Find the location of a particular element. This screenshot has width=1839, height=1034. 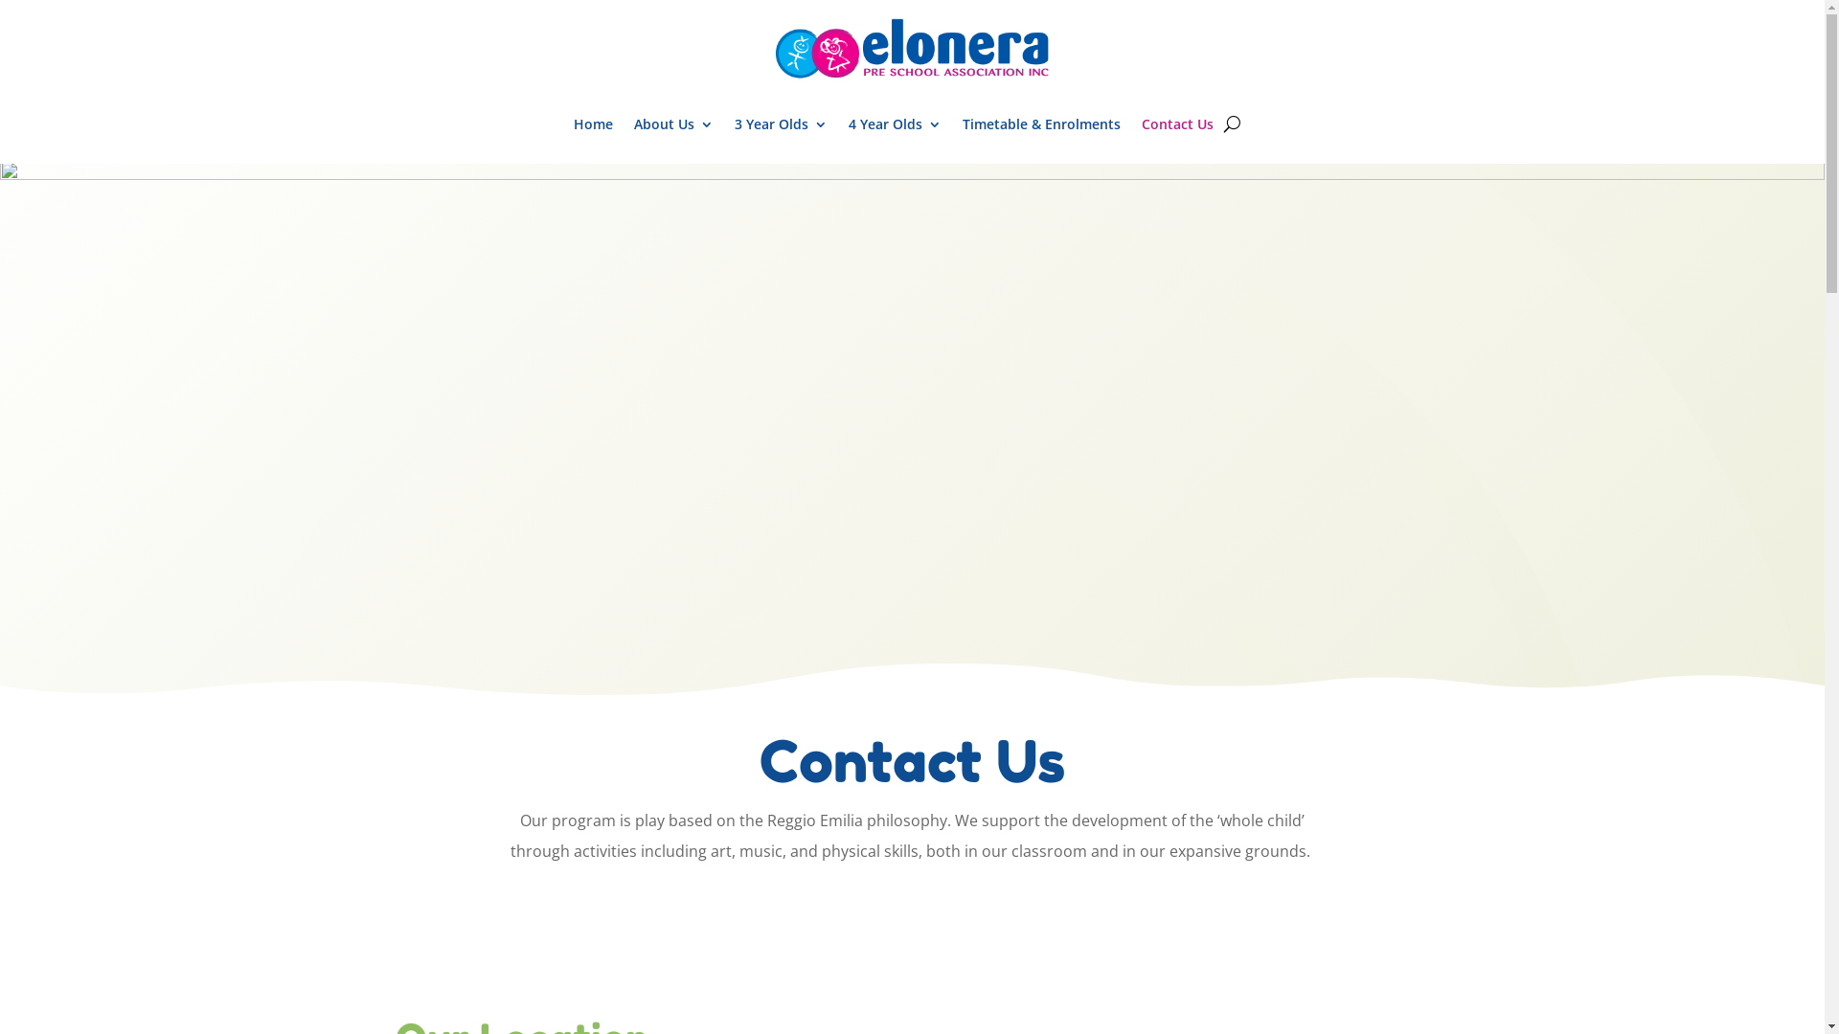

4 Year Olds is located at coordinates (895, 124).